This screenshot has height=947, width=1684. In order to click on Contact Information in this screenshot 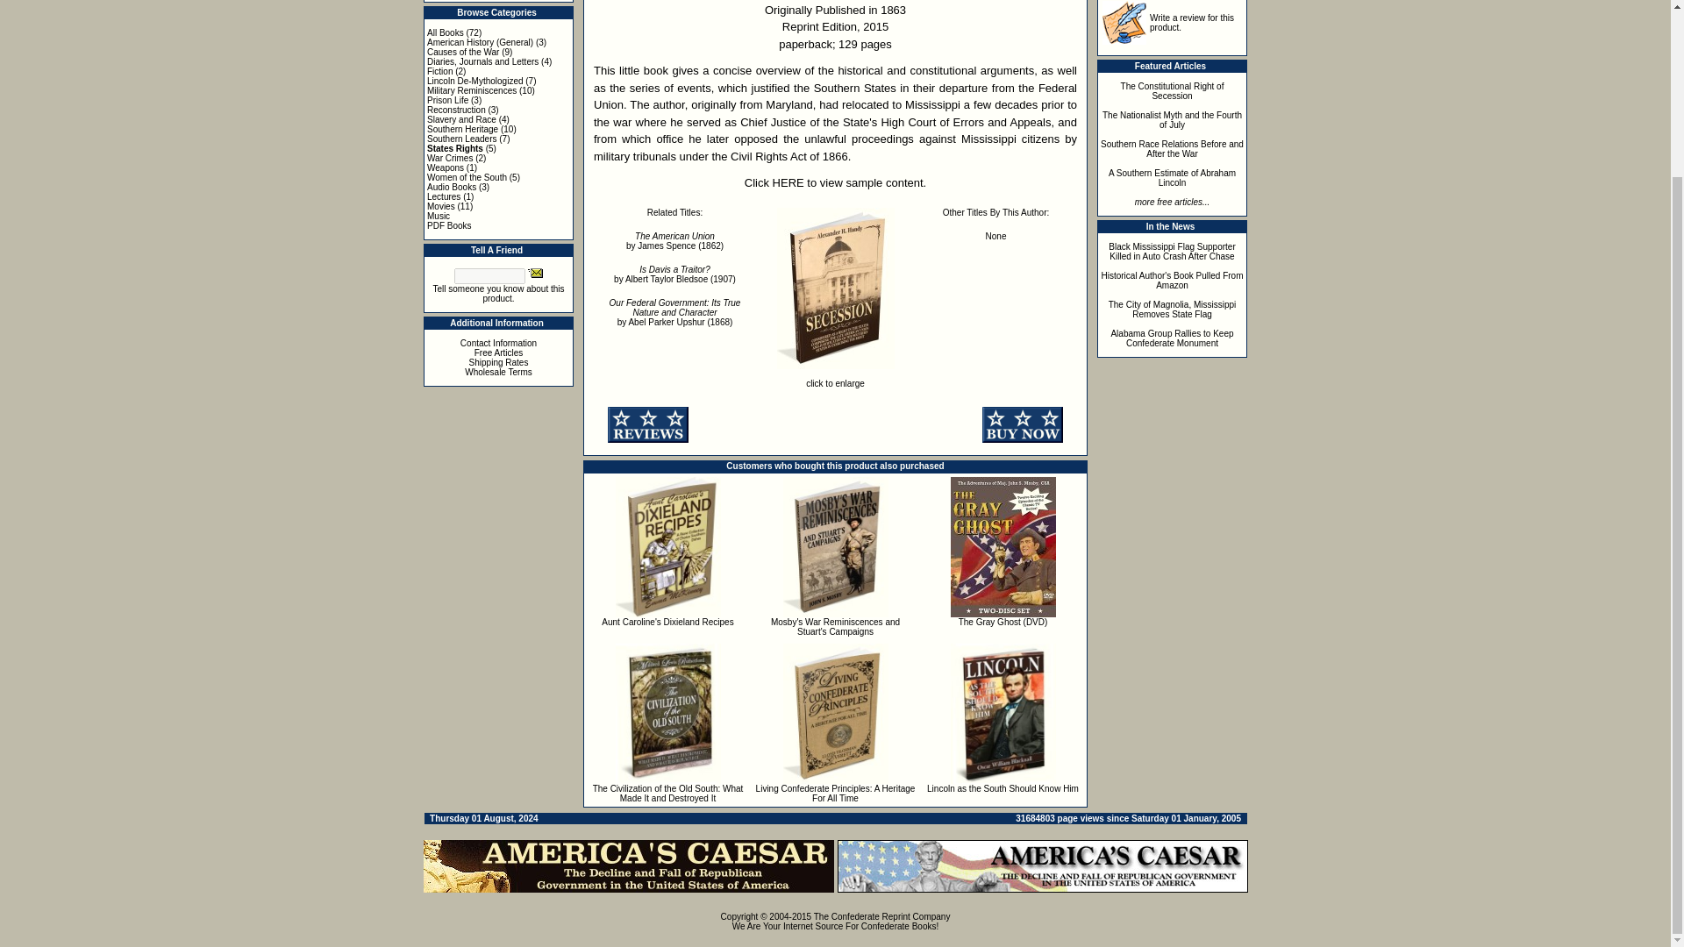, I will do `click(498, 343)`.